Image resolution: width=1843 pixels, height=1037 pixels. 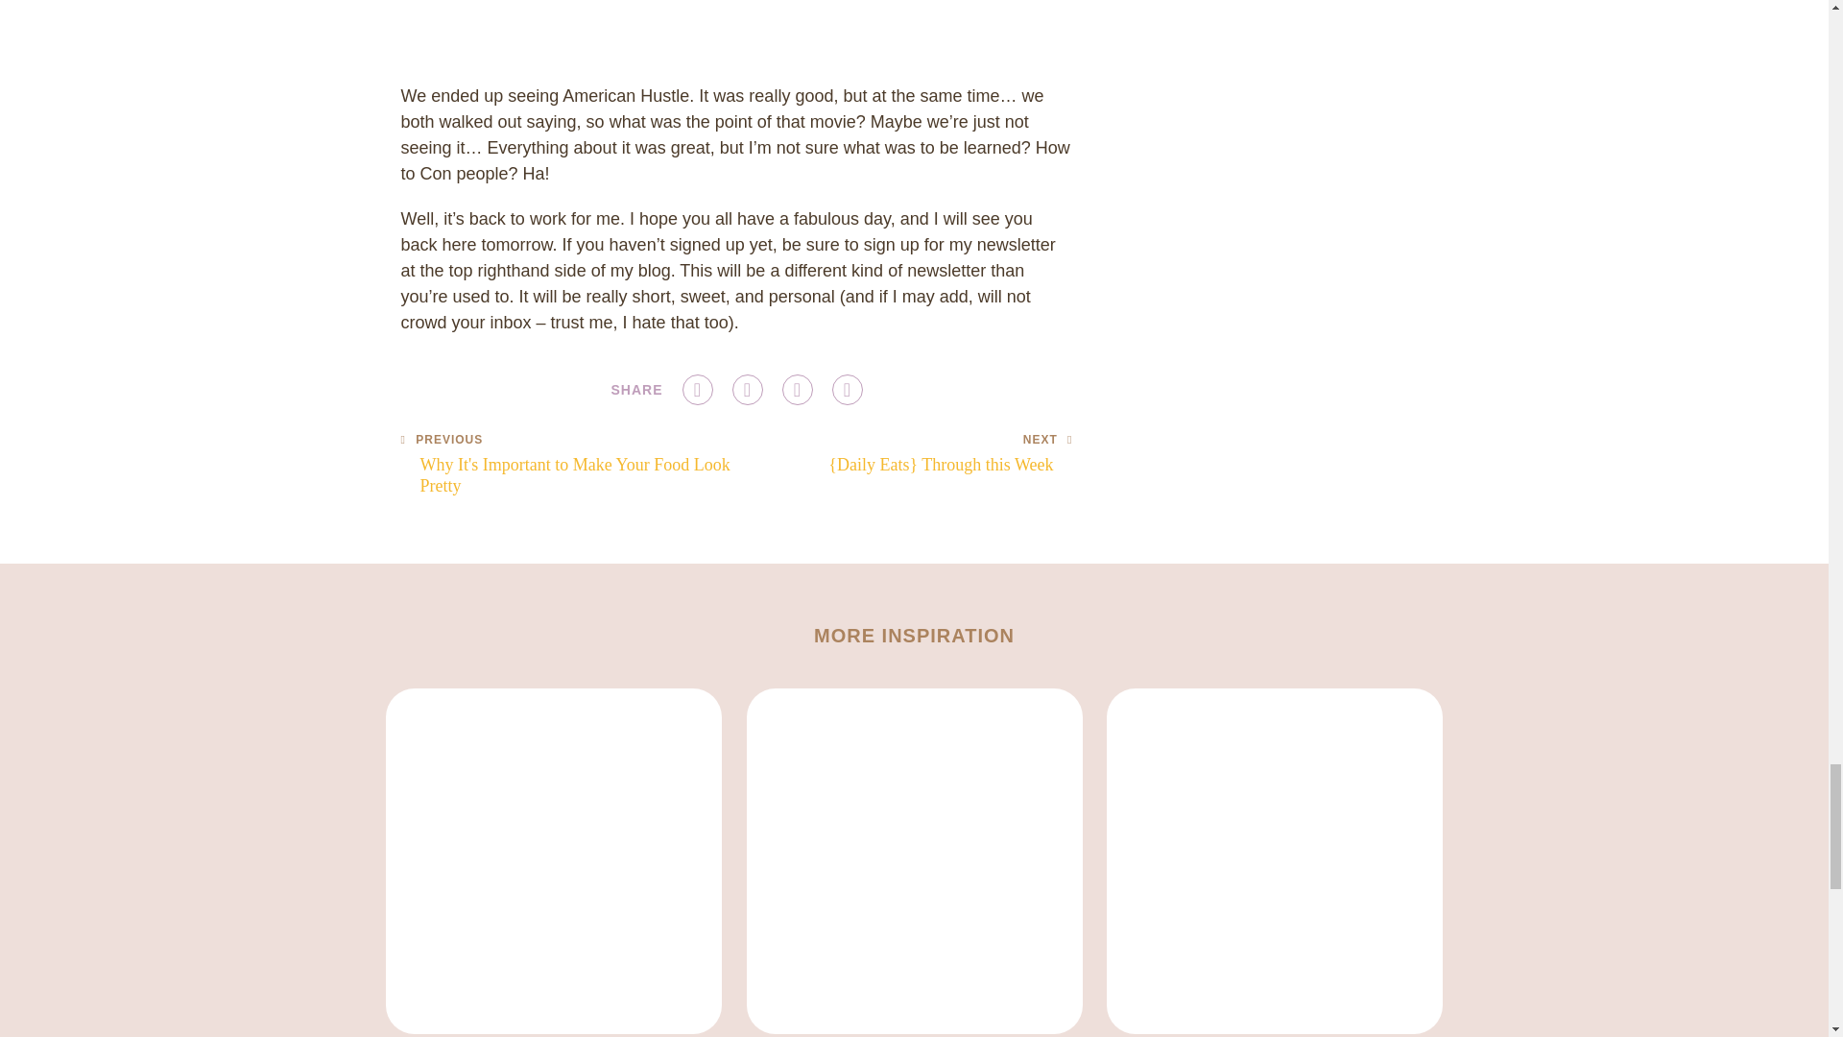 I want to click on Share on Twitter, so click(x=569, y=465).